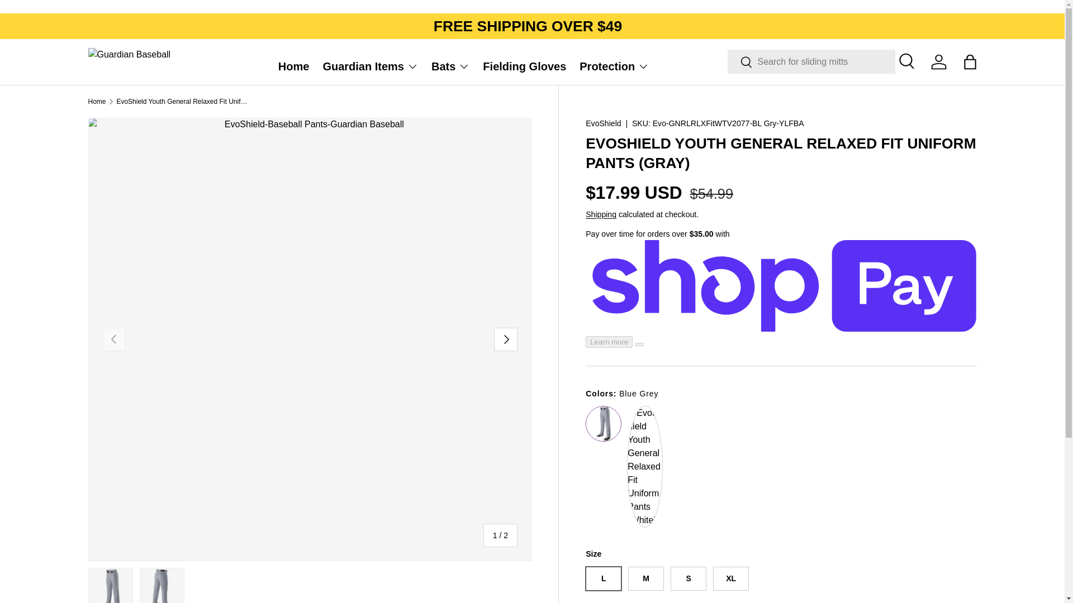 The image size is (1073, 603). I want to click on Fielding Gloves, so click(524, 66).